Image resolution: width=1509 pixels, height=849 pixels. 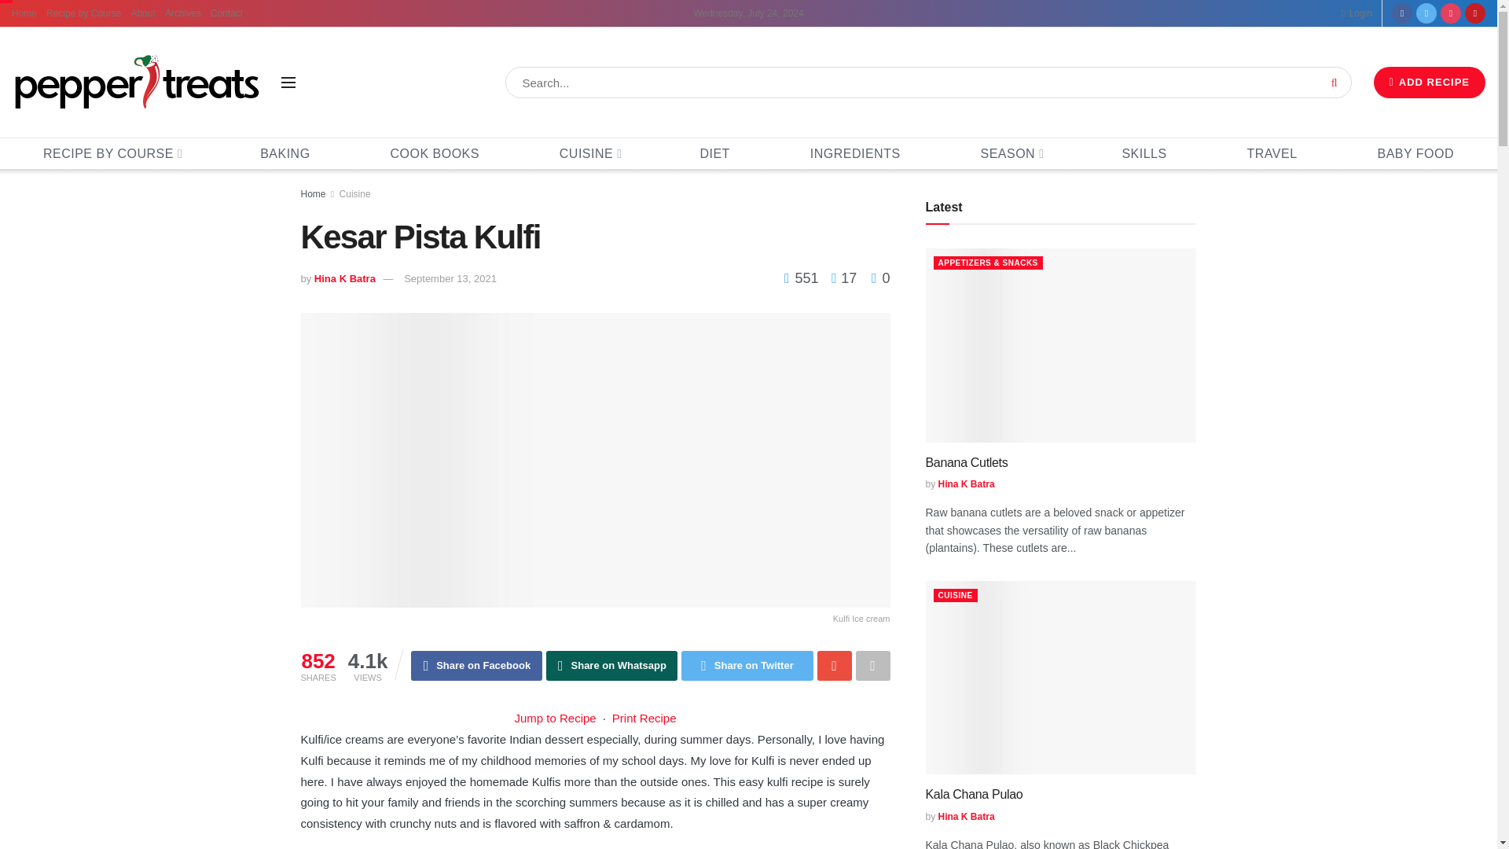 What do you see at coordinates (83, 13) in the screenshot?
I see `Recipe by Course` at bounding box center [83, 13].